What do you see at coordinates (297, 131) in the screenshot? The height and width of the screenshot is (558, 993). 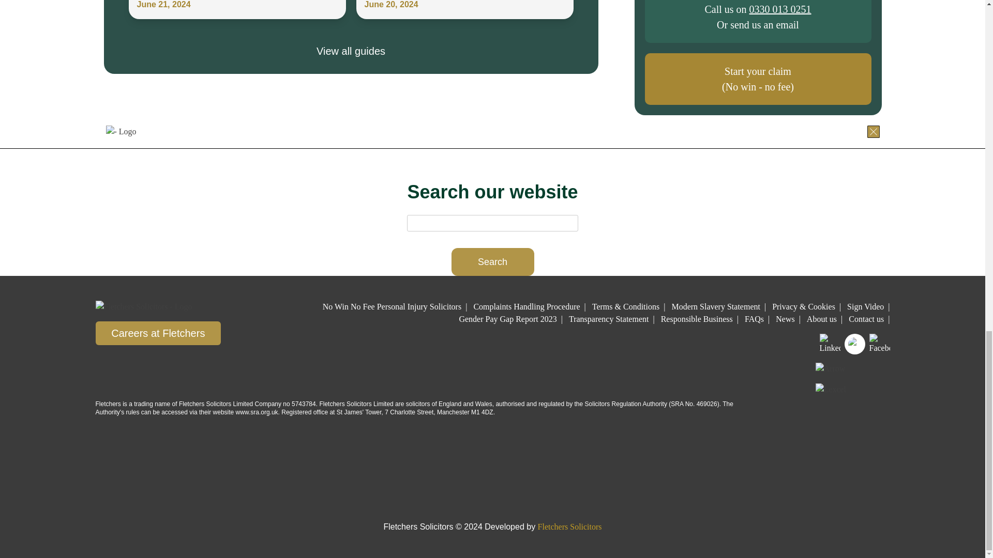 I see `Fletchers` at bounding box center [297, 131].